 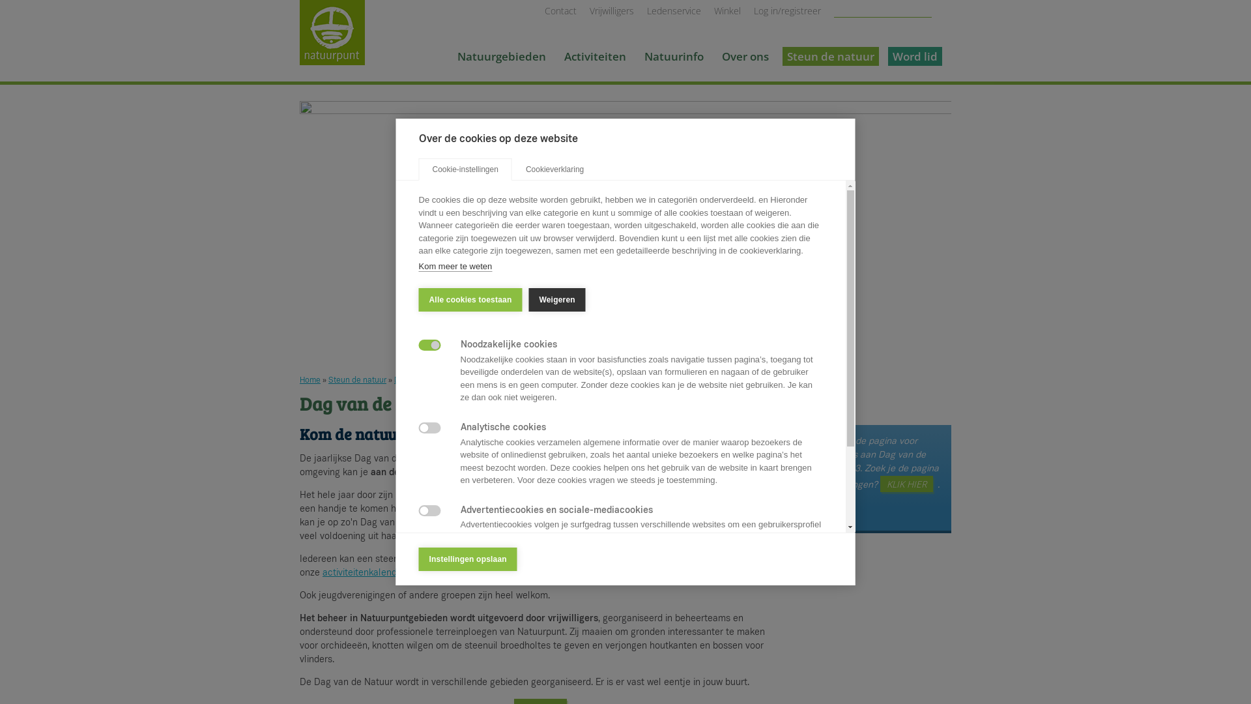 I want to click on Ledenservice, so click(x=674, y=10).